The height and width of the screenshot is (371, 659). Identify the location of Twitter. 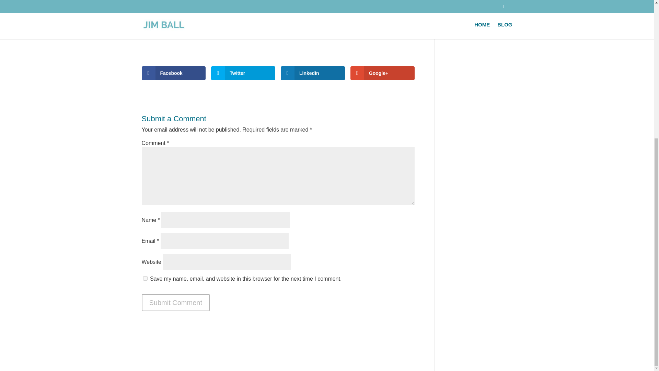
(243, 73).